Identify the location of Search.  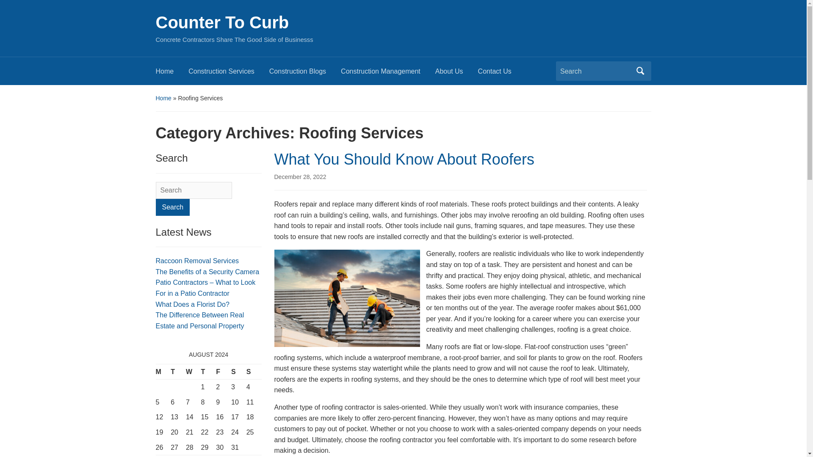
(173, 207).